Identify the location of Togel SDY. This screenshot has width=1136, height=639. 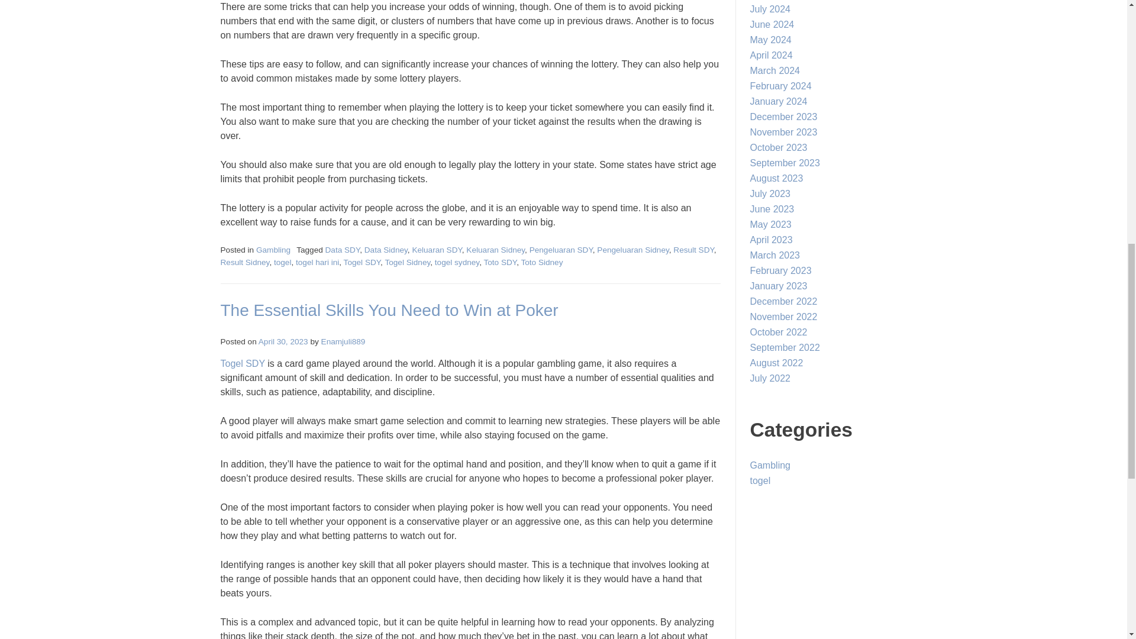
(243, 363).